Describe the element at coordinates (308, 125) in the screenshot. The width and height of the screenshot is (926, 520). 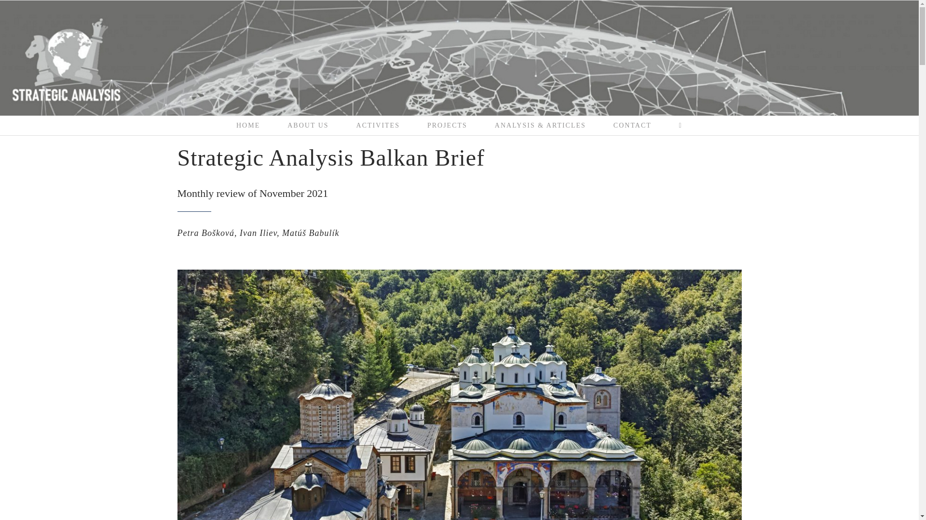
I see `ABOUT US` at that location.